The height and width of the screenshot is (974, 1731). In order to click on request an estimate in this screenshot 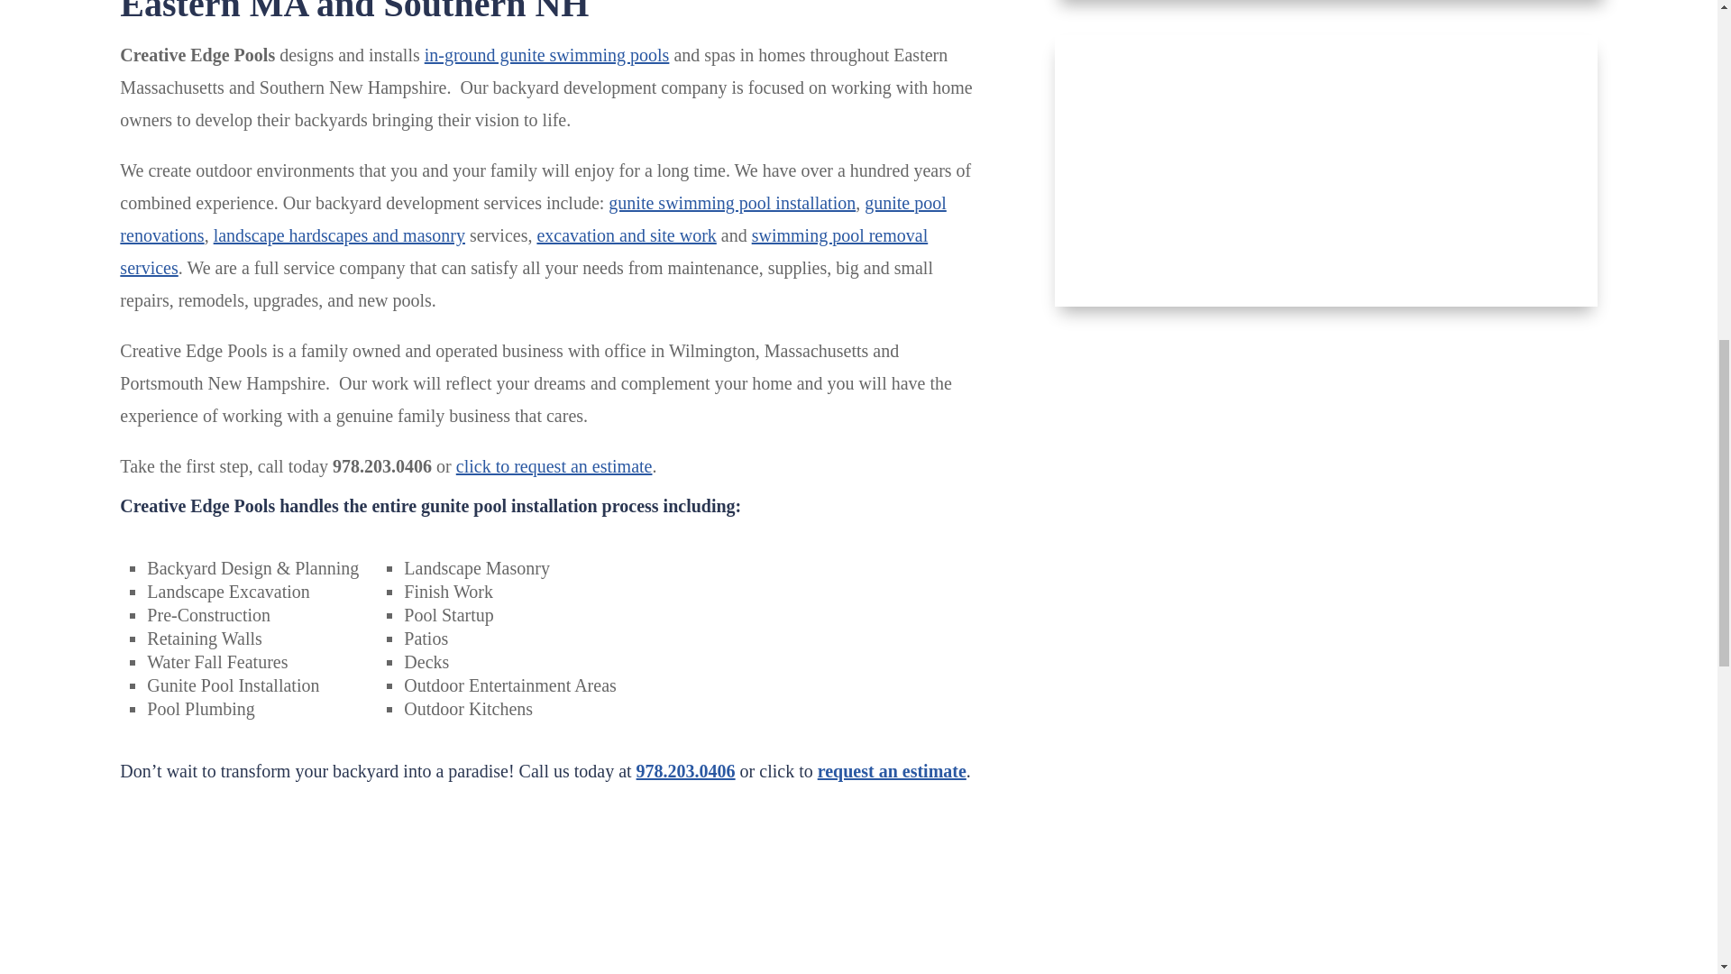, I will do `click(891, 770)`.